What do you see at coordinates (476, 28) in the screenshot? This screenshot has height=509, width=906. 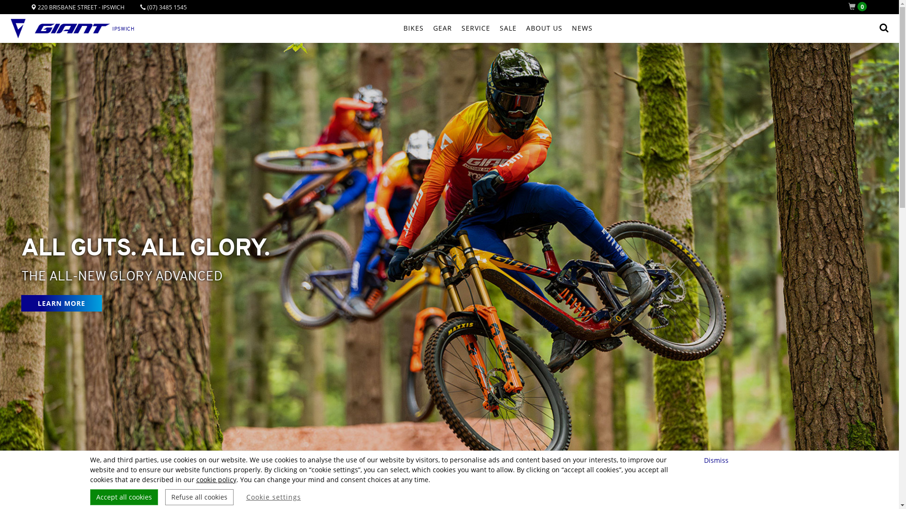 I see `SERVICE` at bounding box center [476, 28].